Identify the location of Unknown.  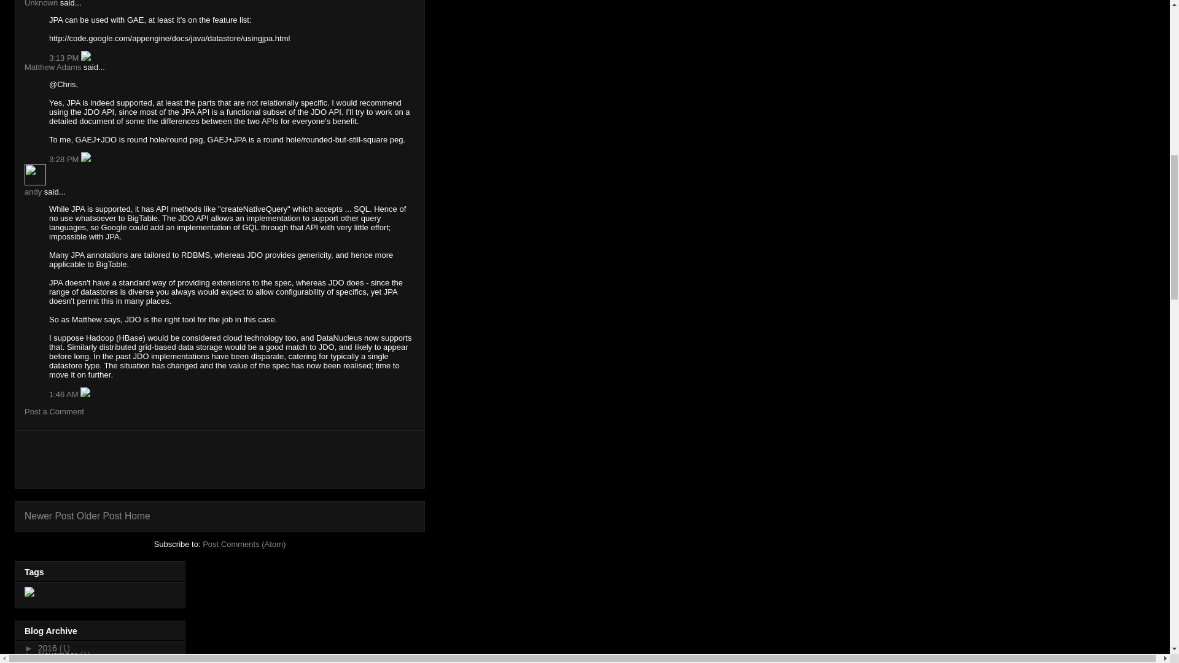
(41, 4).